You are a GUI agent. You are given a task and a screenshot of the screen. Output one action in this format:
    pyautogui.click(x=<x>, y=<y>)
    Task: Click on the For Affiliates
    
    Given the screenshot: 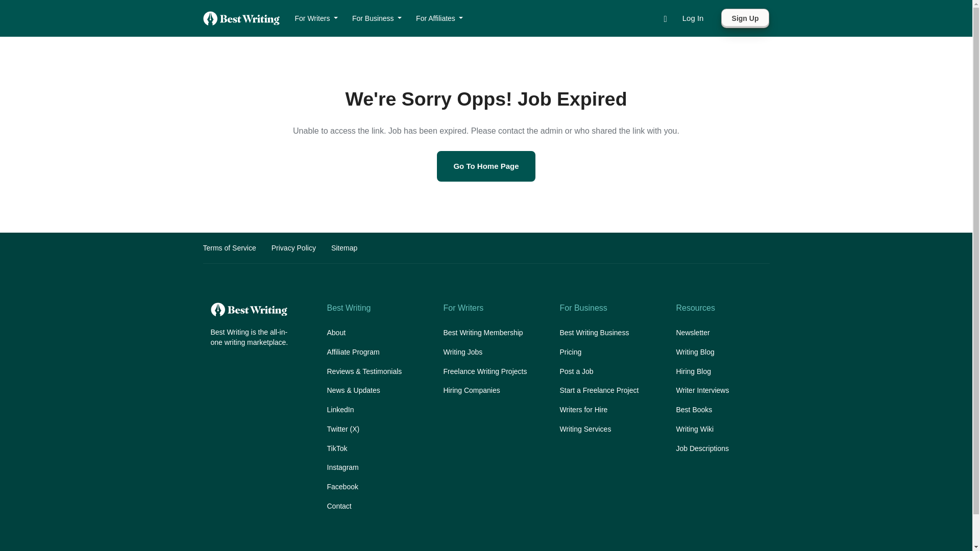 What is the action you would take?
    pyautogui.click(x=439, y=18)
    